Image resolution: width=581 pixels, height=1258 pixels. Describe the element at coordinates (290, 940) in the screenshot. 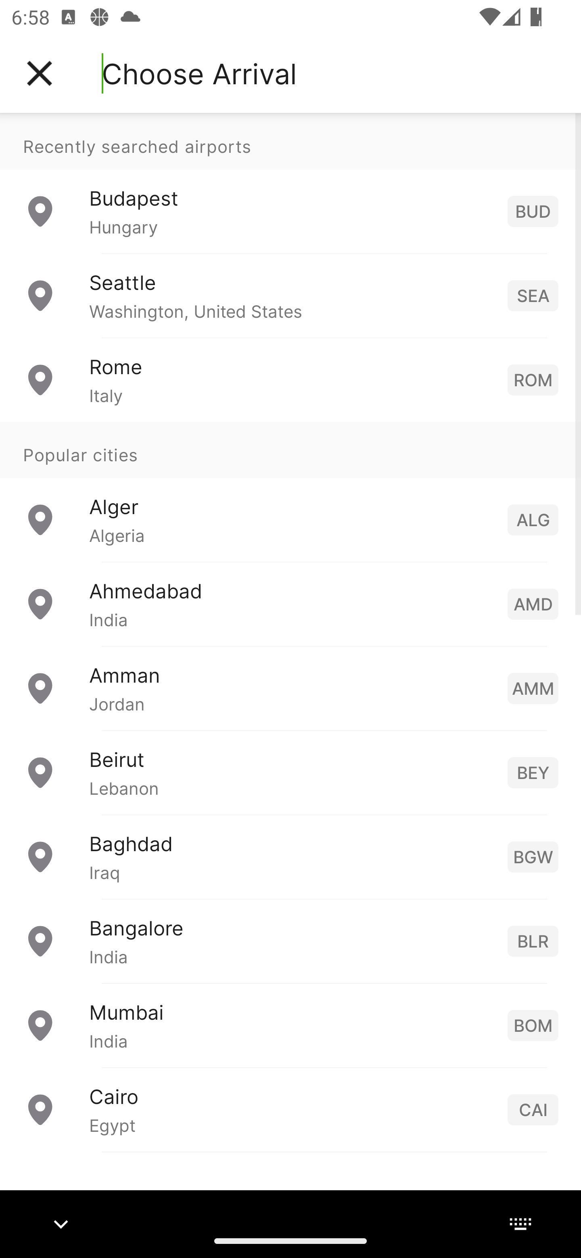

I see `Bangalore India BLR` at that location.